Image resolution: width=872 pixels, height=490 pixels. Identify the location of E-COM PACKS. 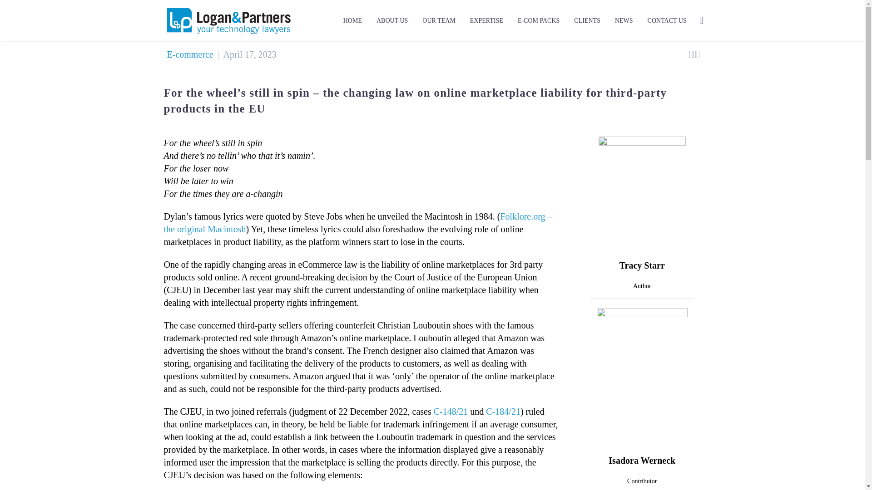
(539, 21).